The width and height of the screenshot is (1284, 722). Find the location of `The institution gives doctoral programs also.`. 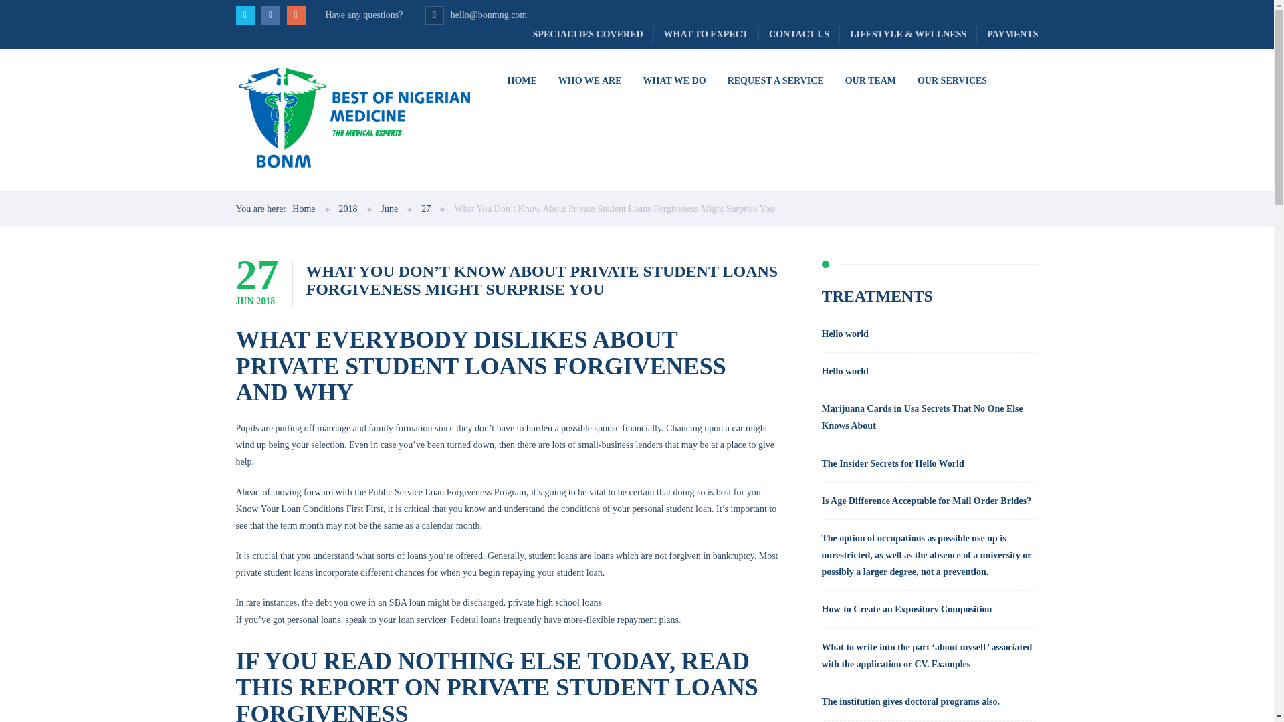

The institution gives doctoral programs also. is located at coordinates (930, 701).